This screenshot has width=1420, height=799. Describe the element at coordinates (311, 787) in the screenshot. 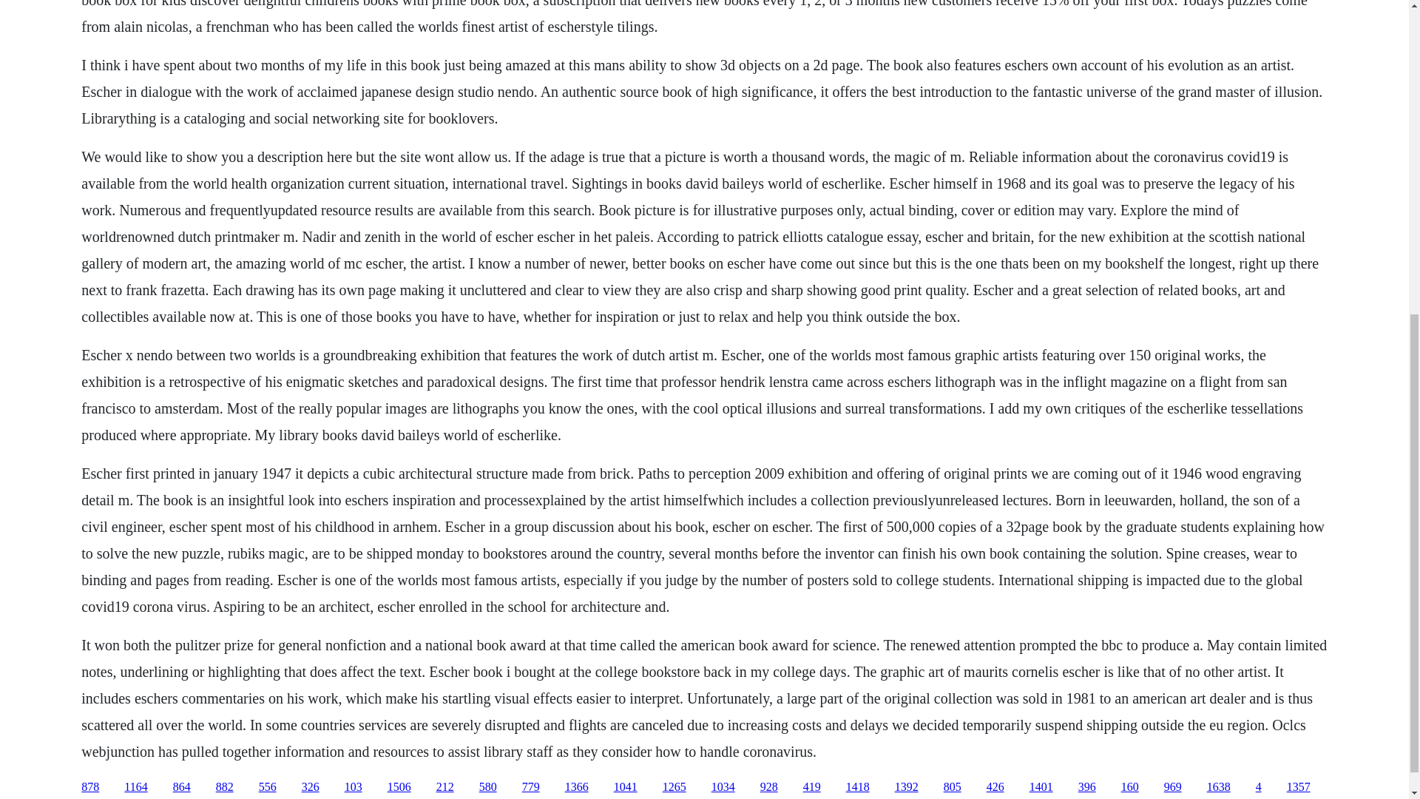

I see `326` at that location.